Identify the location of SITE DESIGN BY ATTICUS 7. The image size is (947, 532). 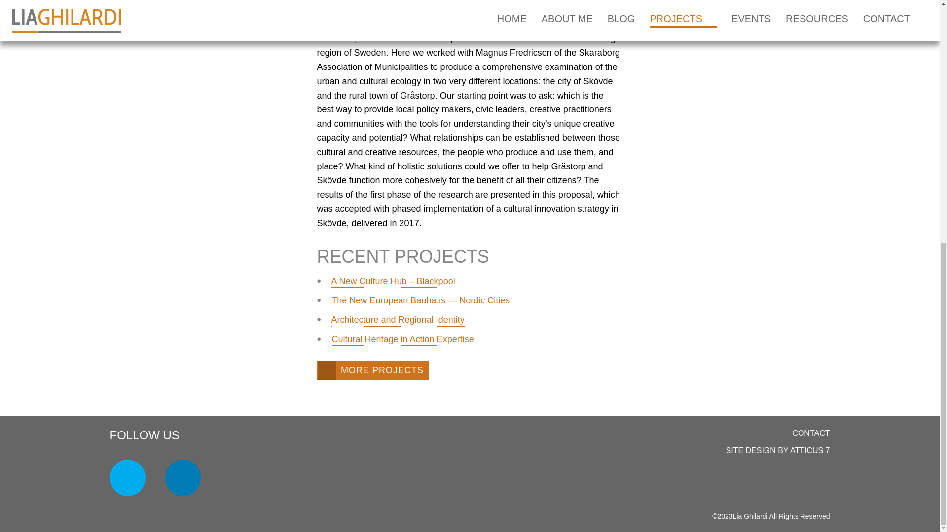
(777, 452).